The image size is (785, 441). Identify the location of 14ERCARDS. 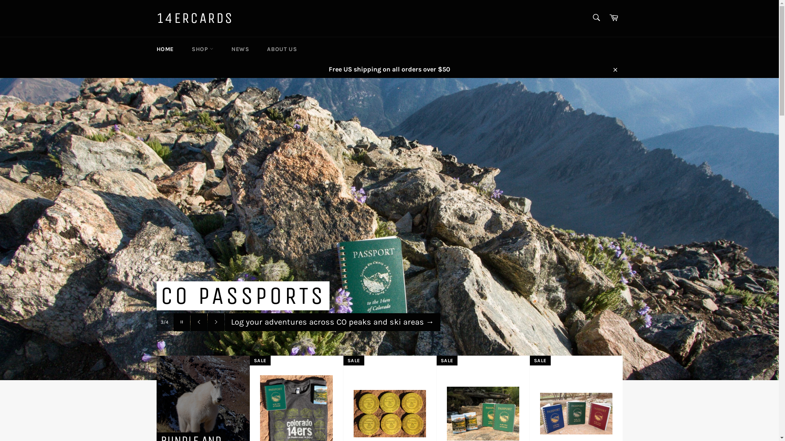
(195, 18).